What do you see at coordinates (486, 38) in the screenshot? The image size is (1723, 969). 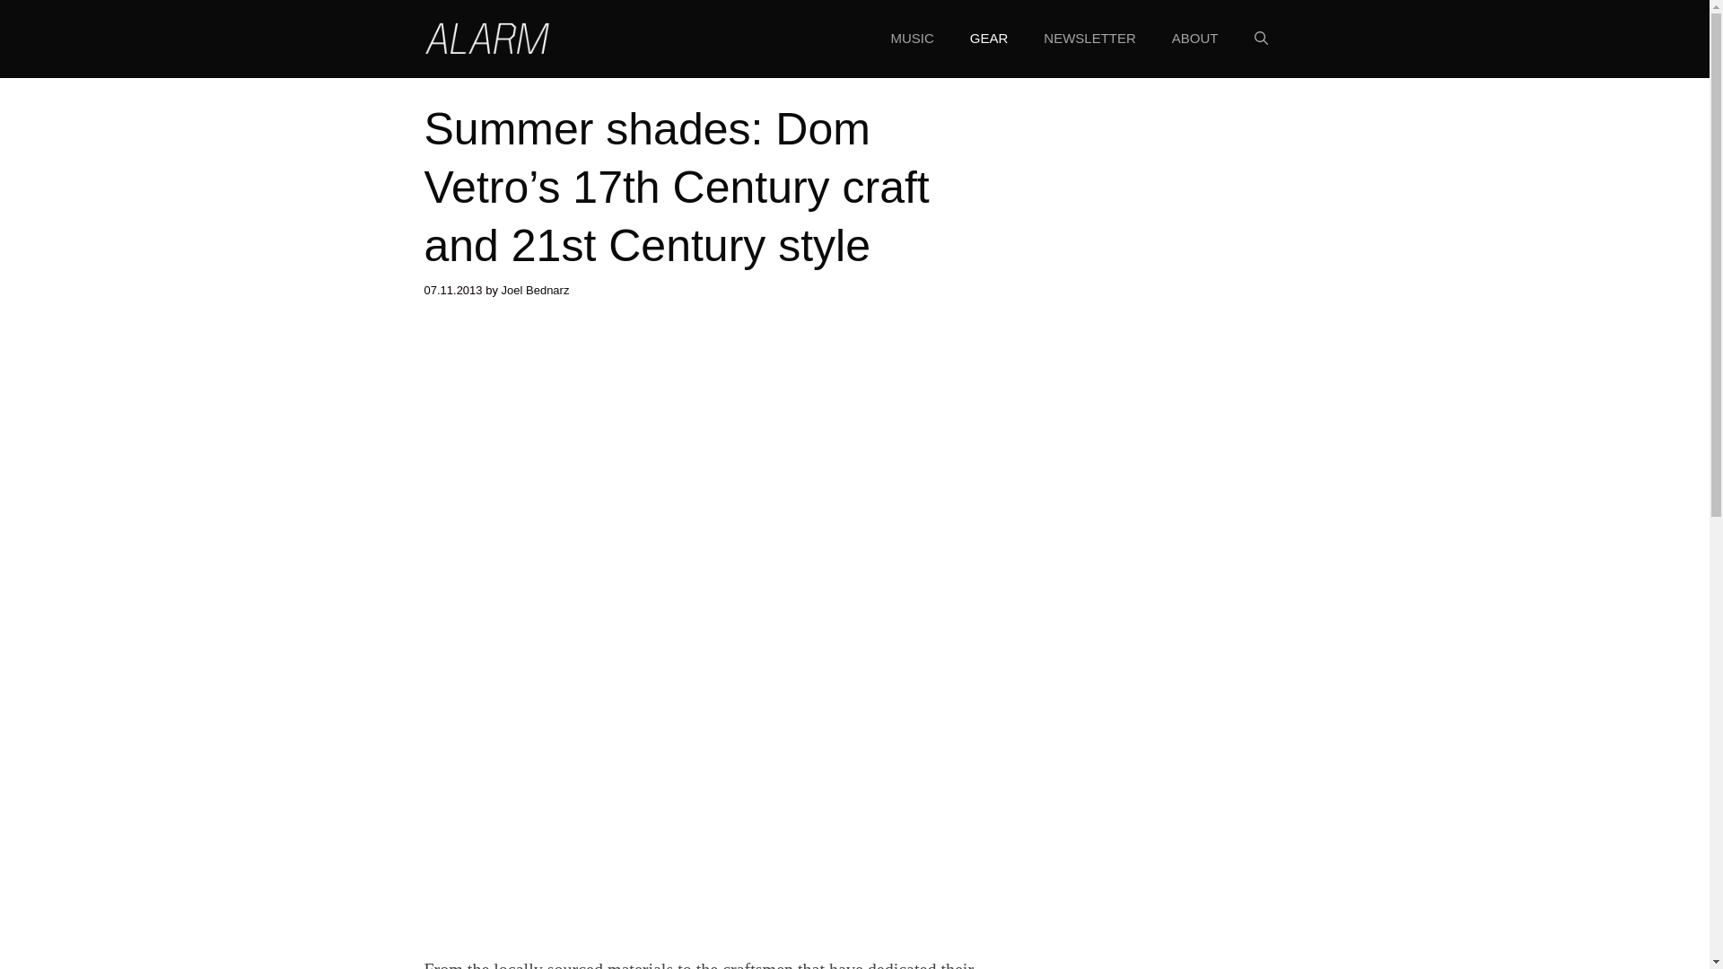 I see `ALARM` at bounding box center [486, 38].